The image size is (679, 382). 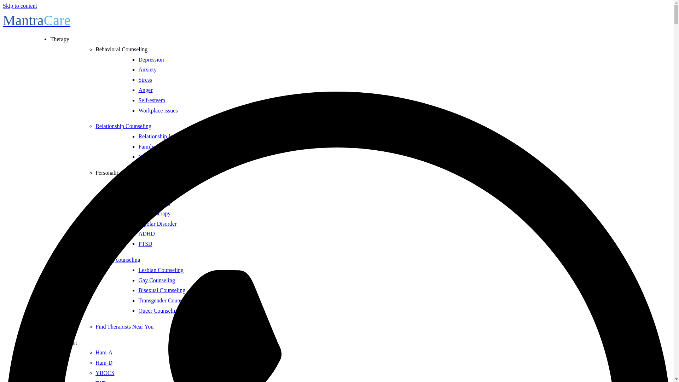 I want to click on Find Therapists Near You, so click(x=124, y=326).